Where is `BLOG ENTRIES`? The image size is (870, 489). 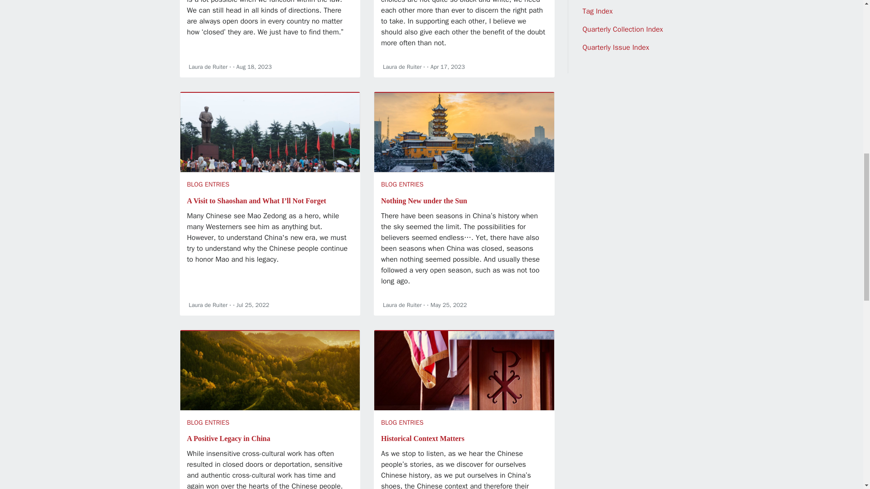 BLOG ENTRIES is located at coordinates (402, 422).